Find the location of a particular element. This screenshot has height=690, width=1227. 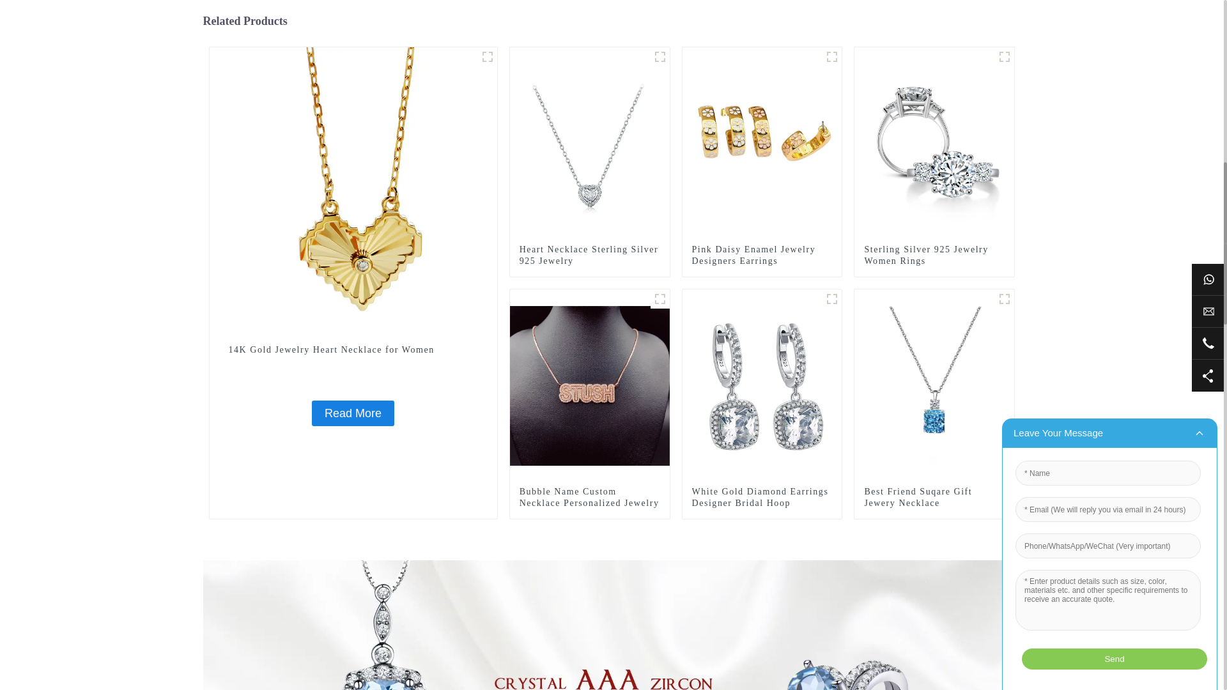

925 sterling silver engagement ring is located at coordinates (1005, 56).